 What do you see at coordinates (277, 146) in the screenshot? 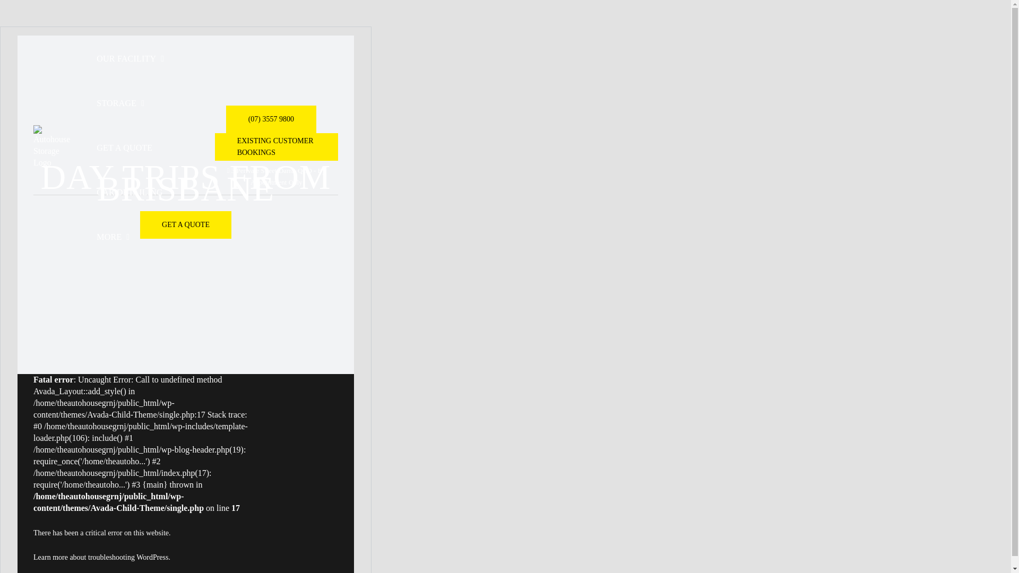
I see `EXISTING CUSTOMER BOOKINGS` at bounding box center [277, 146].